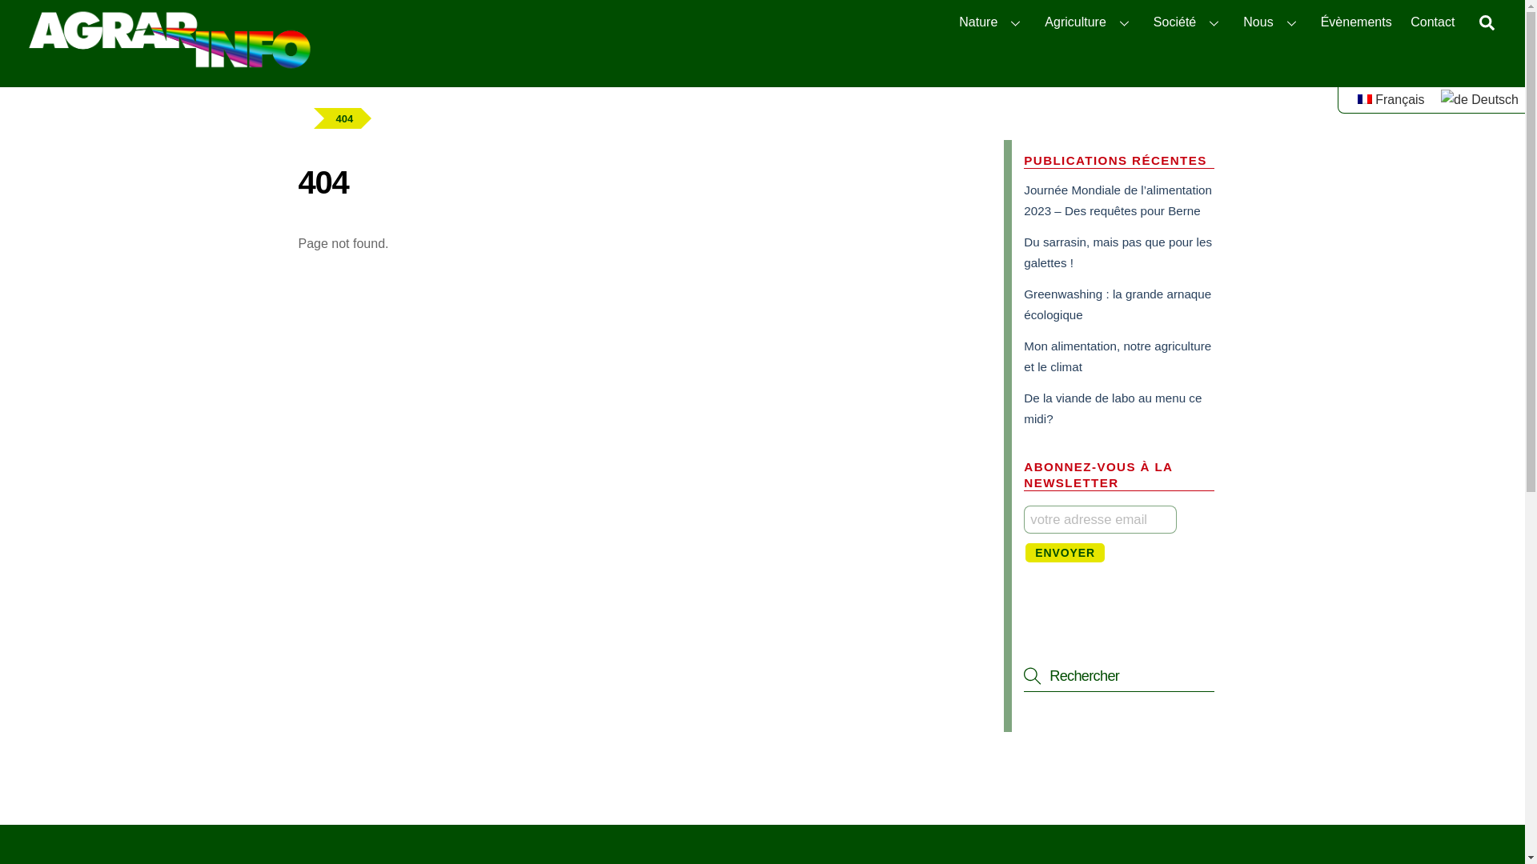 This screenshot has height=864, width=1537. Describe the element at coordinates (1113, 408) in the screenshot. I see `De la viande de labo au menu ce midi?` at that location.